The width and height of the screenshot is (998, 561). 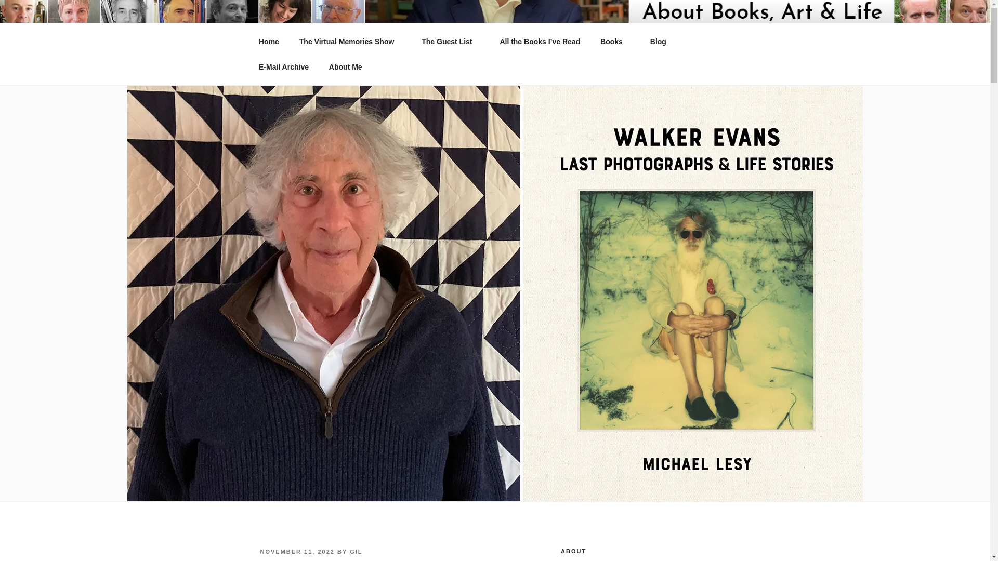 I want to click on Books, so click(x=615, y=42).